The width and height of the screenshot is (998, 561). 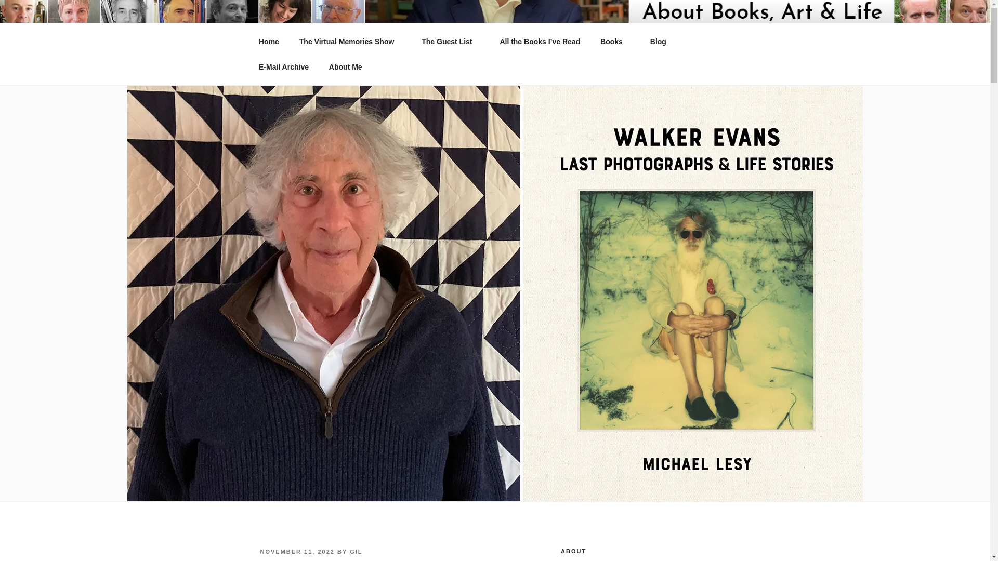 I want to click on Books, so click(x=615, y=42).